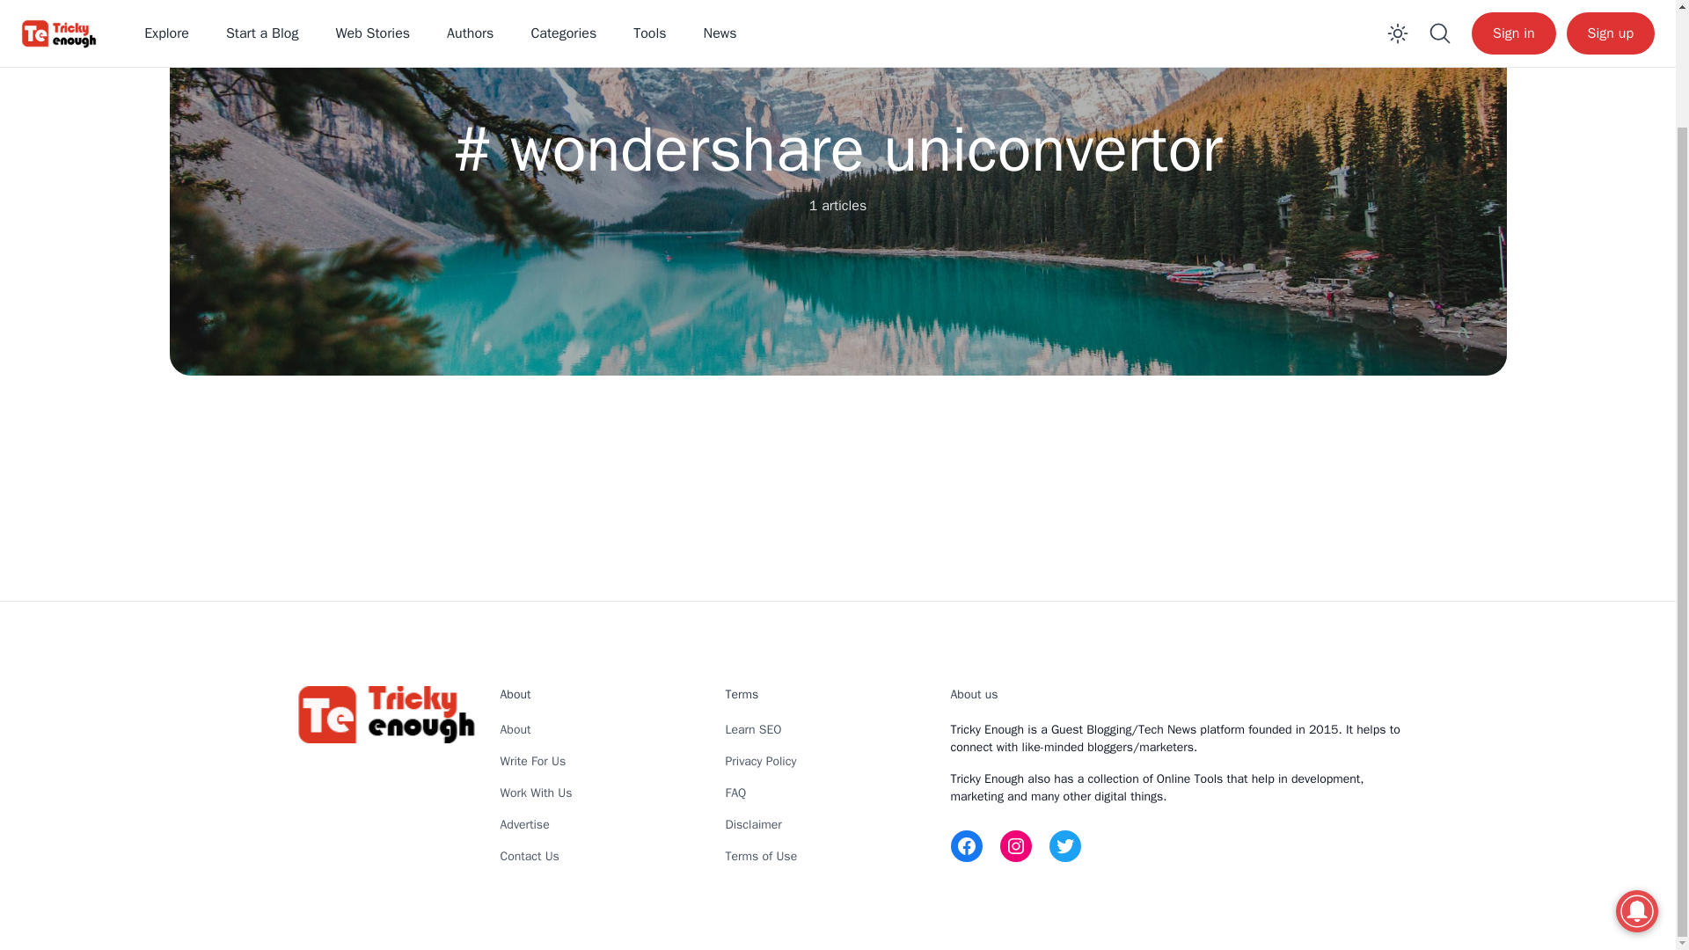  What do you see at coordinates (536, 793) in the screenshot?
I see `Work With Us` at bounding box center [536, 793].